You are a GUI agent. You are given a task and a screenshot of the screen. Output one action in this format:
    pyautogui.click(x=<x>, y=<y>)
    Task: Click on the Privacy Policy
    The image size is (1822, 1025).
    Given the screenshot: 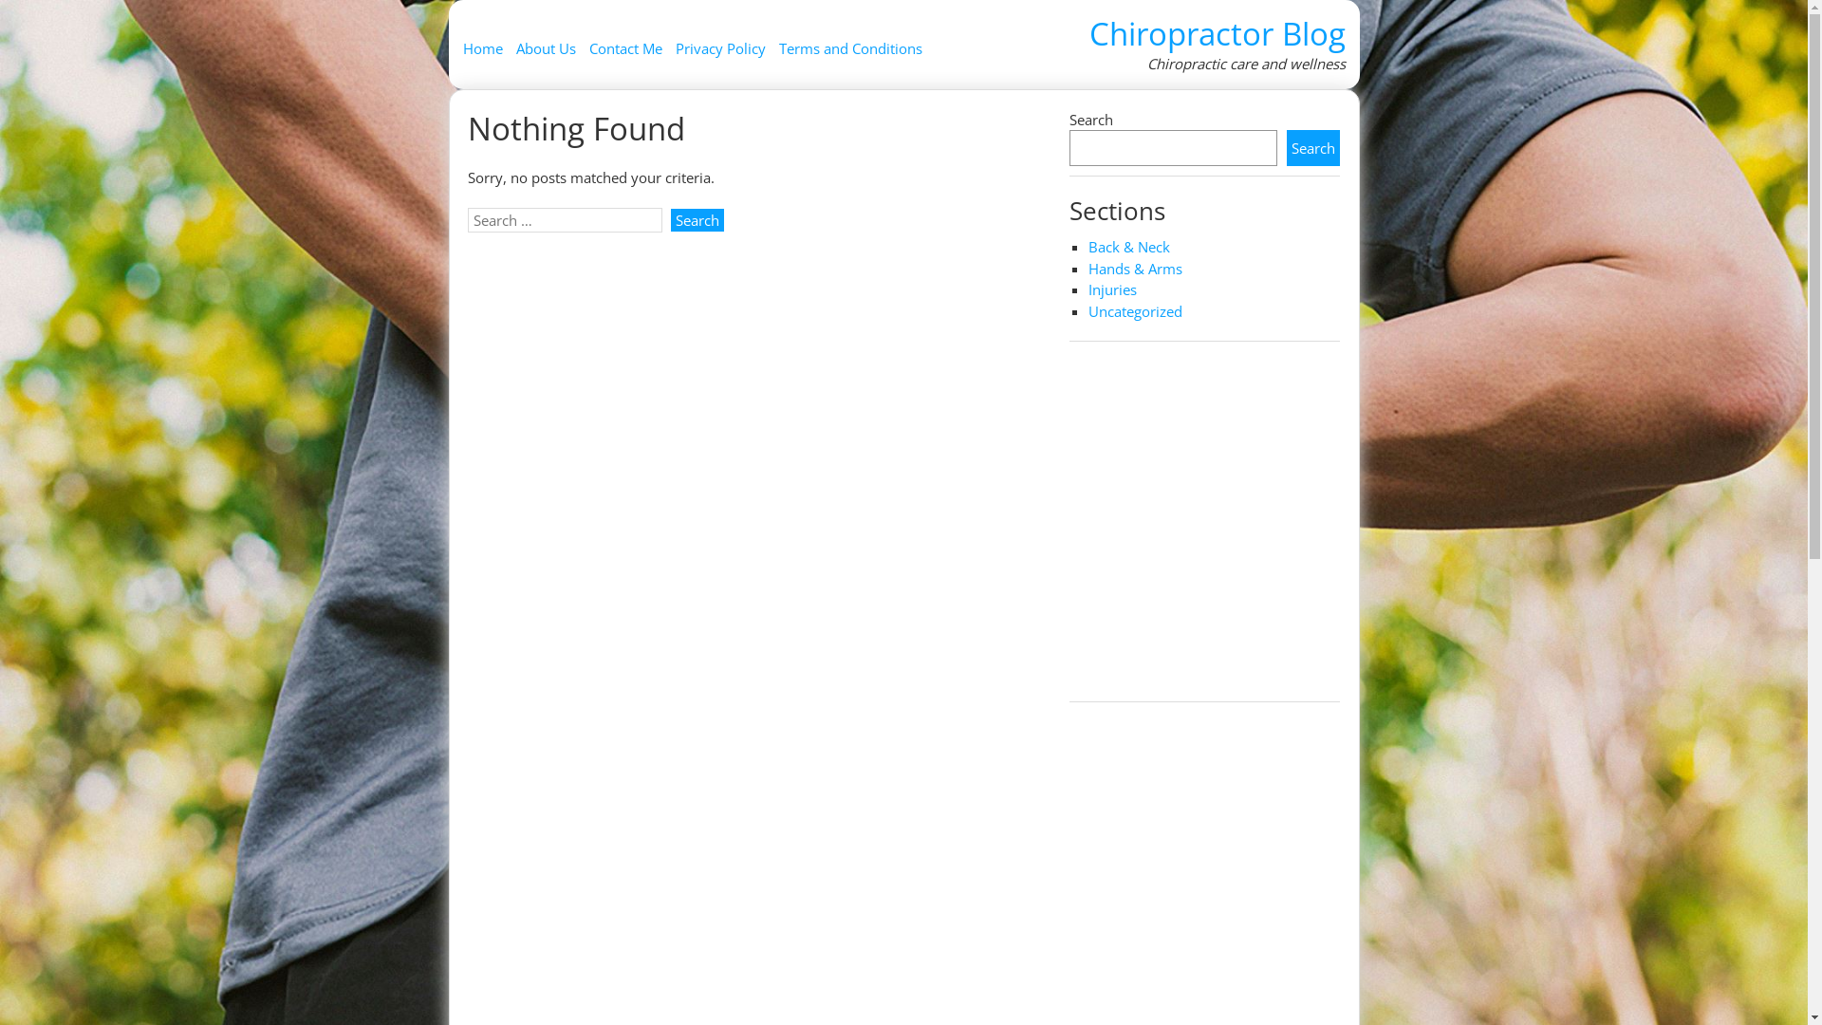 What is the action you would take?
    pyautogui.click(x=721, y=51)
    